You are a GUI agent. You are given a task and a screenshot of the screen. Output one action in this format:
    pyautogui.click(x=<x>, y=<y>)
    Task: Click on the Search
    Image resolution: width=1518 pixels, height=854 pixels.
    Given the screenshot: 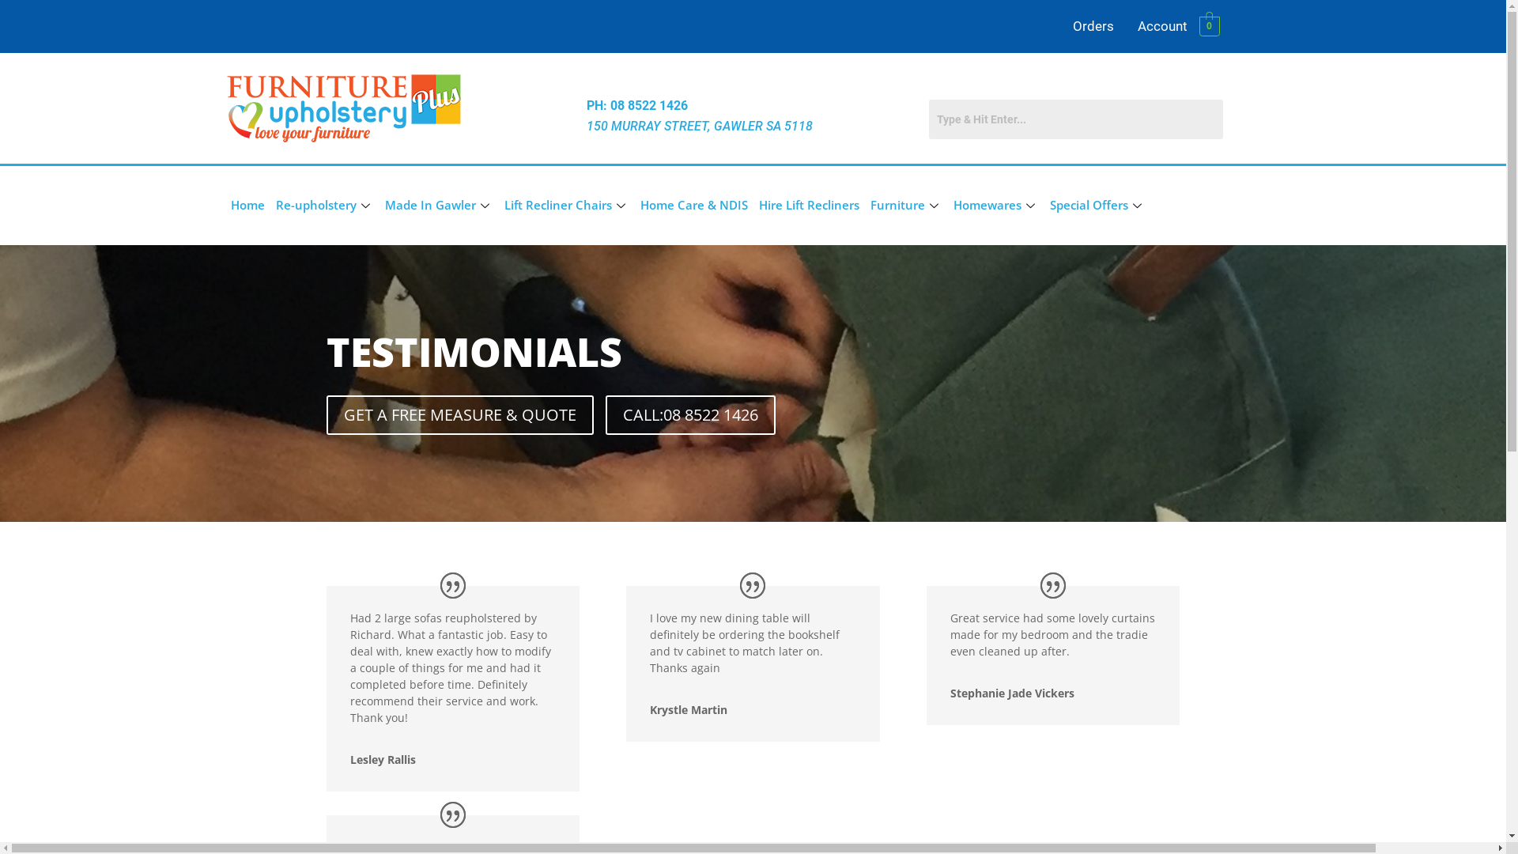 What is the action you would take?
    pyautogui.click(x=1076, y=119)
    